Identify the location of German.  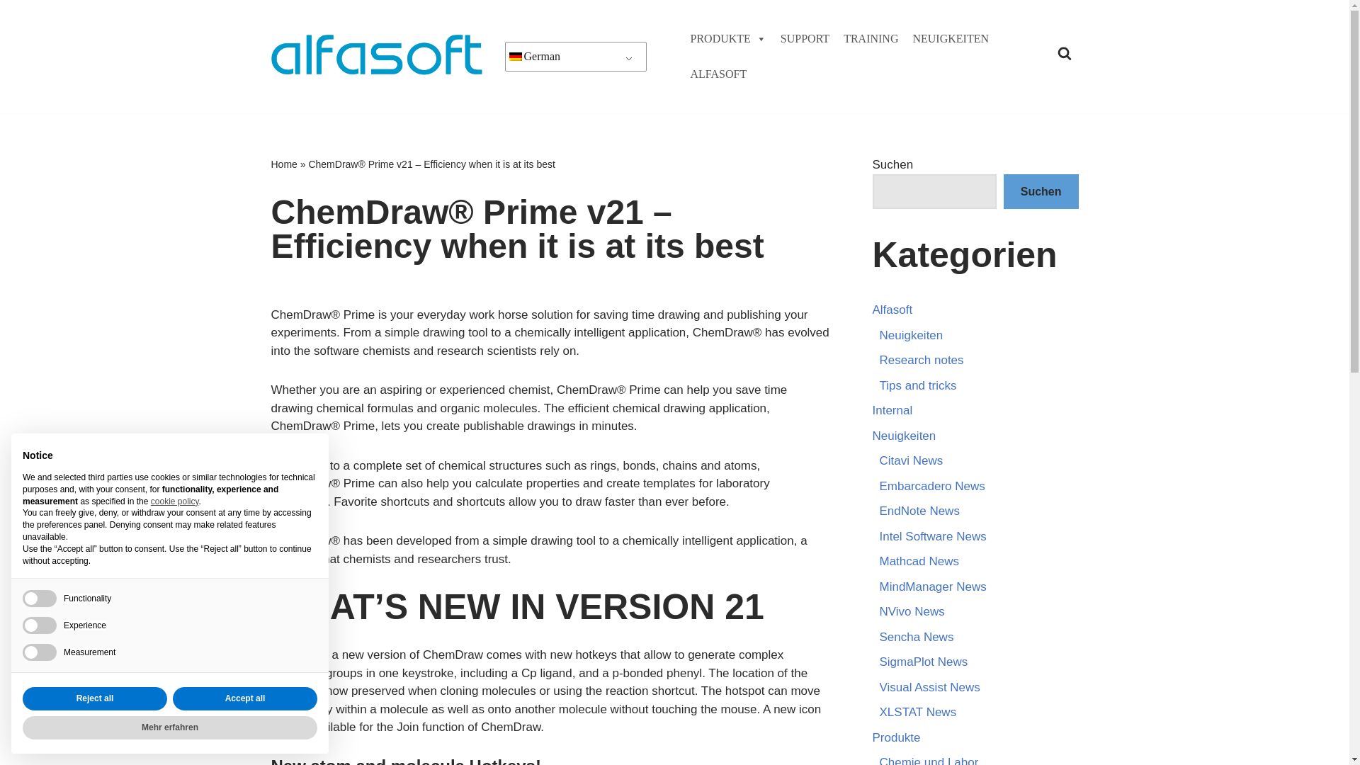
(514, 57).